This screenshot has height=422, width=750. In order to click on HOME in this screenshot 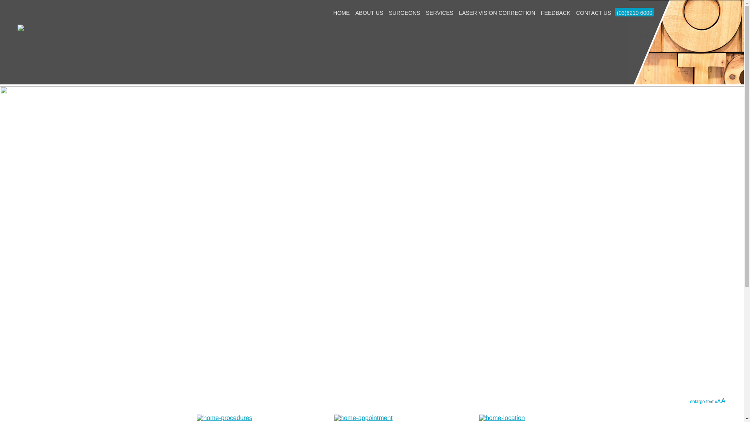, I will do `click(341, 13)`.